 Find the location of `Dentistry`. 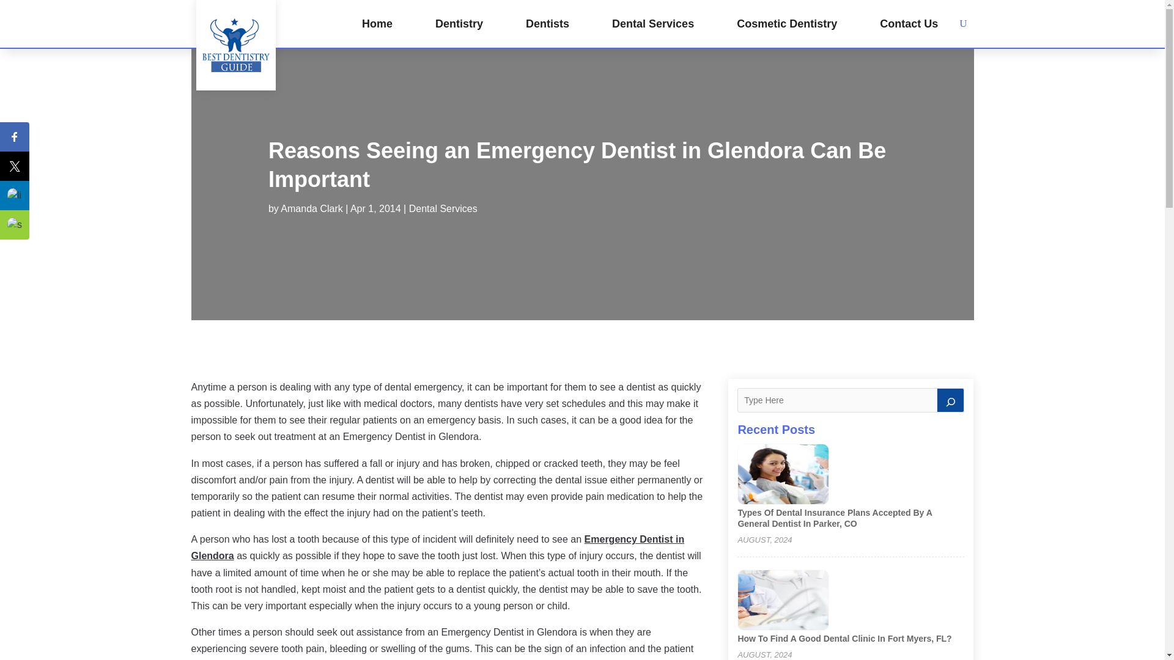

Dentistry is located at coordinates (459, 23).